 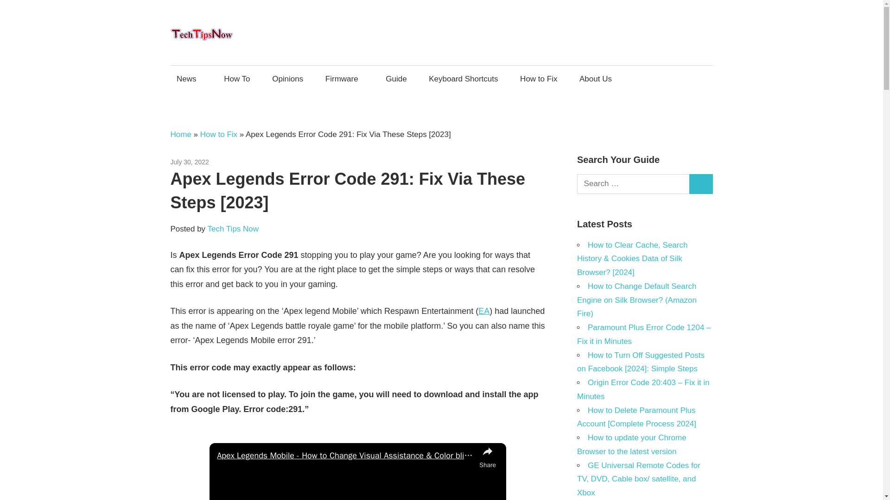 I want to click on How To, so click(x=237, y=78).